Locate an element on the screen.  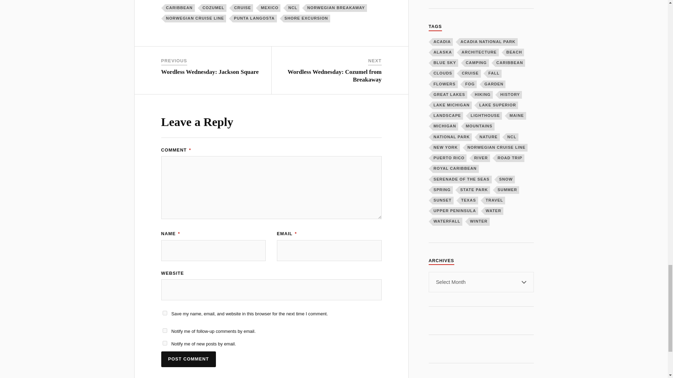
Wordless Wednesday: Jackson Square is located at coordinates (210, 71).